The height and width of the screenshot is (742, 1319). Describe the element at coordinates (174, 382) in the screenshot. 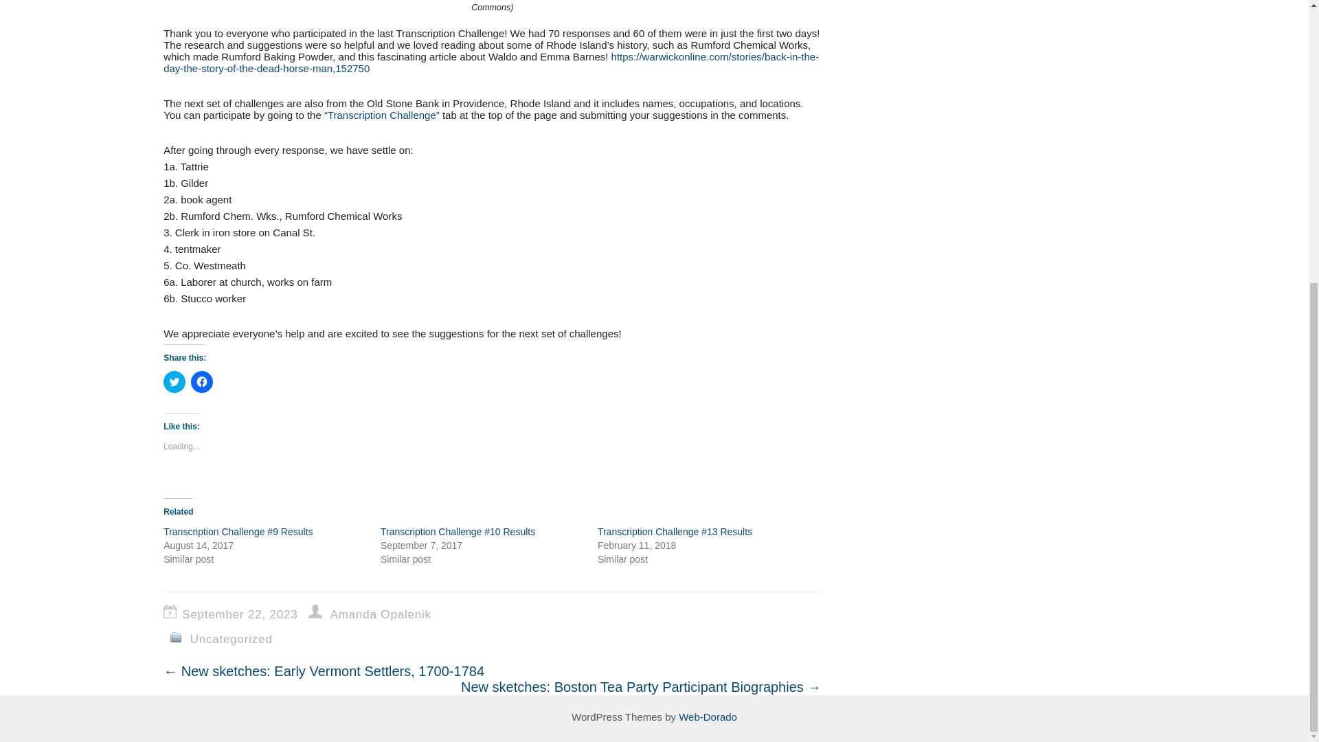

I see `Click to share on Twitter` at that location.